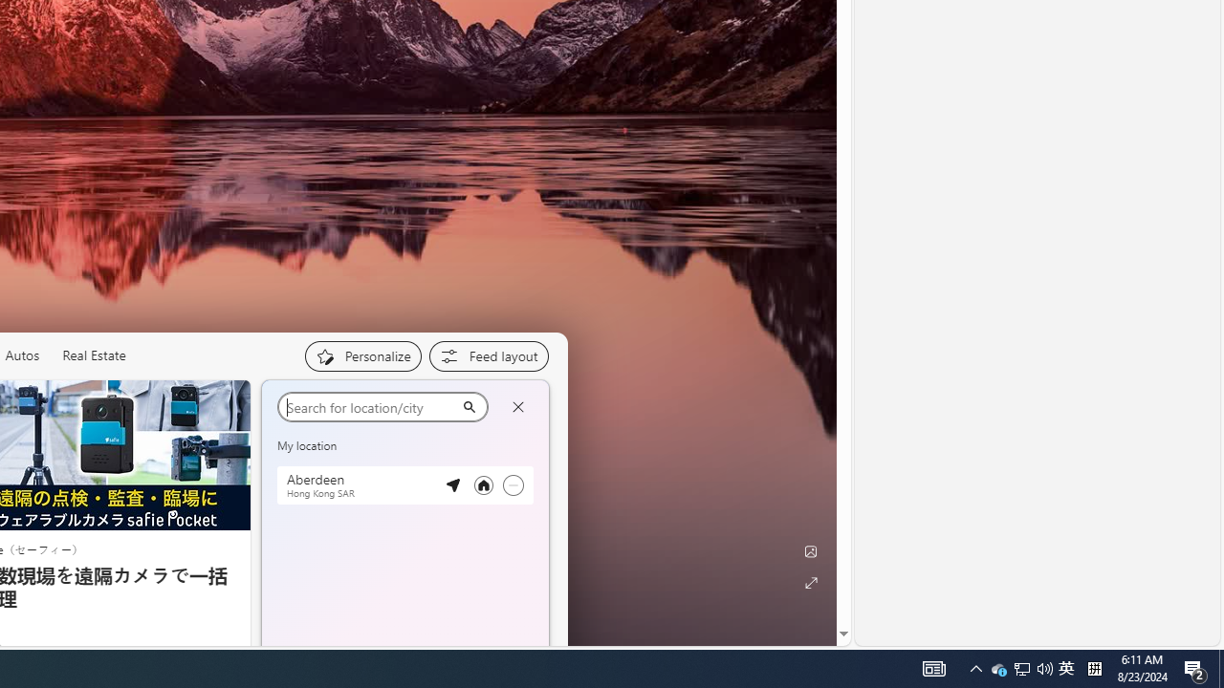 The width and height of the screenshot is (1224, 688). What do you see at coordinates (305, 403) in the screenshot?
I see `Shanghai` at bounding box center [305, 403].